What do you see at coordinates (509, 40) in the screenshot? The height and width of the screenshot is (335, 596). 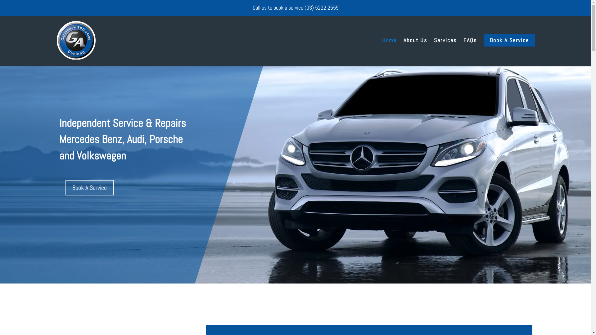 I see `Book A Service` at bounding box center [509, 40].